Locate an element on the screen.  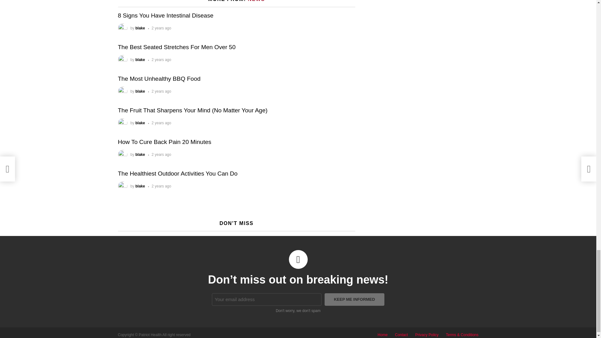
Posts by blake is located at coordinates (140, 186).